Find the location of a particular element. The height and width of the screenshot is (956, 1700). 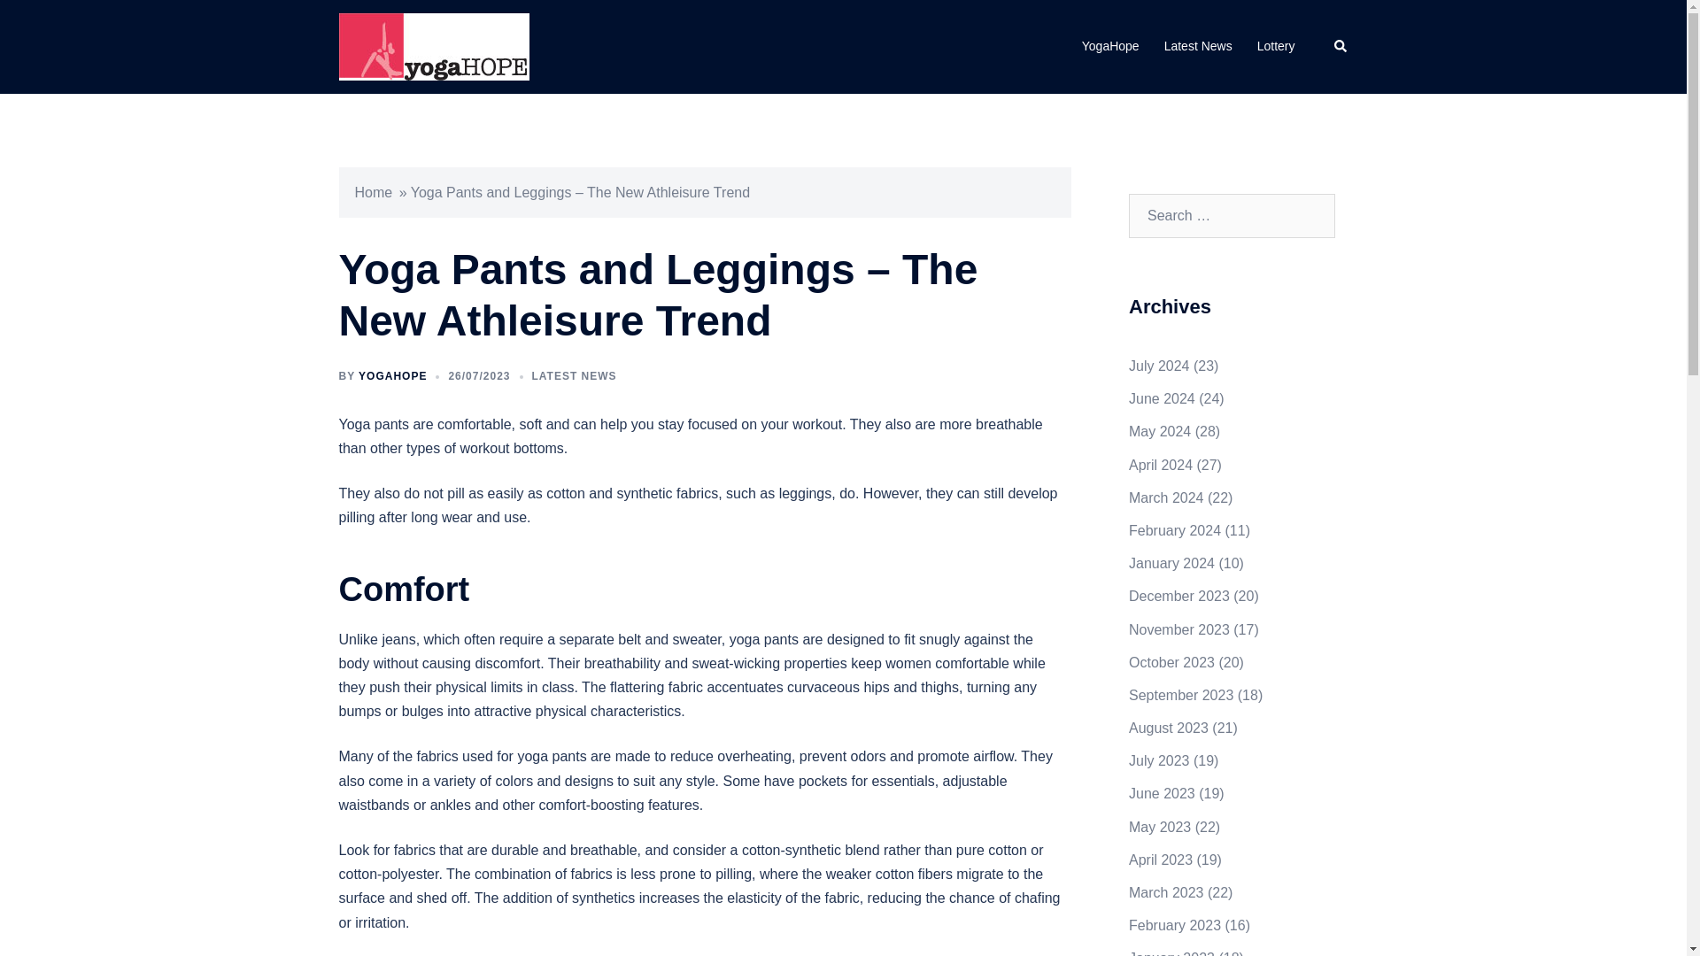

Home is located at coordinates (373, 192).